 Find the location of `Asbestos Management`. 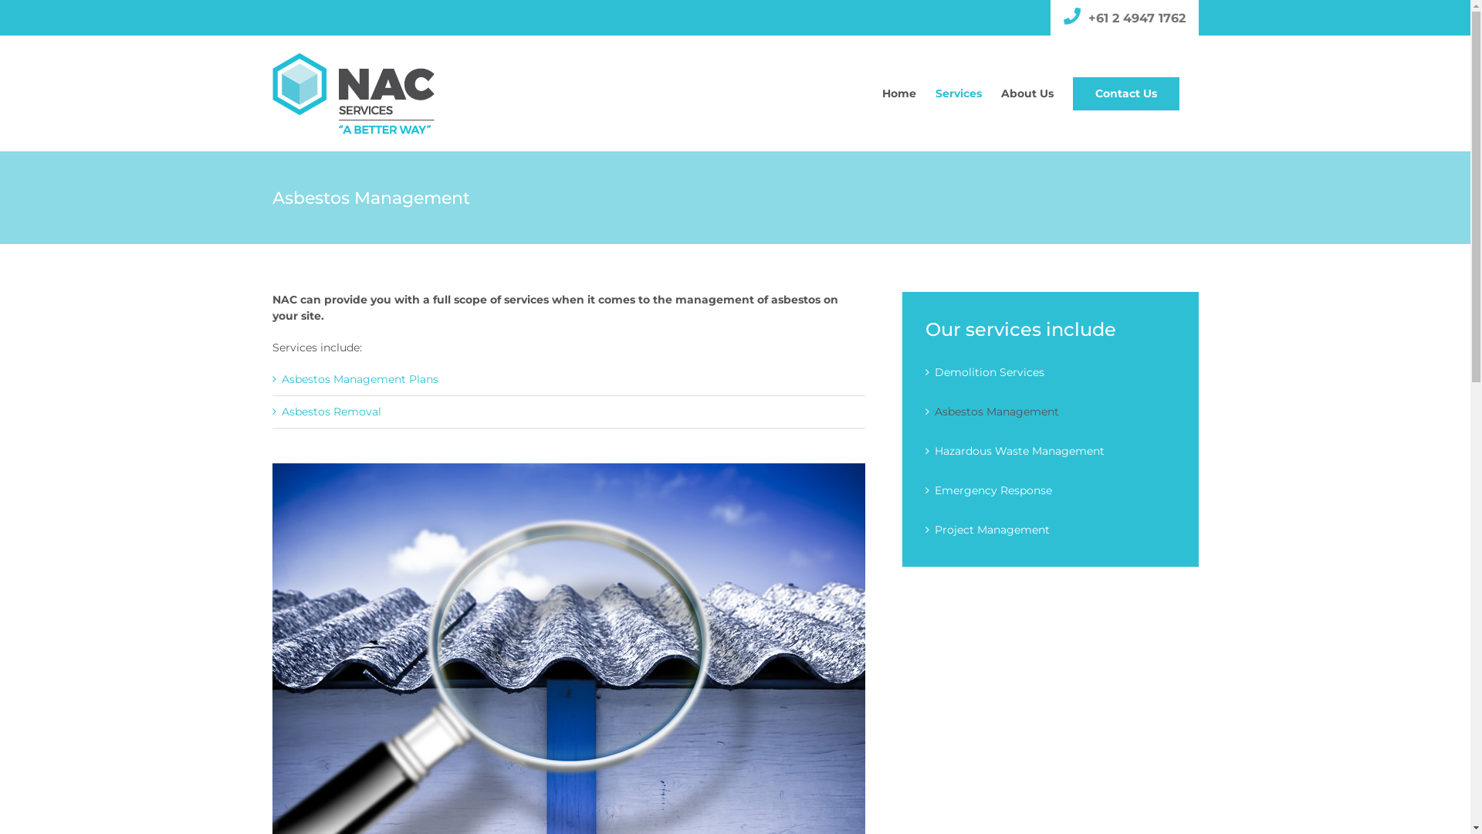

Asbestos Management is located at coordinates (996, 412).